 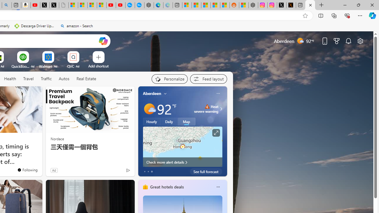 What do you see at coordinates (169, 79) in the screenshot?
I see `Personalize your feed"` at bounding box center [169, 79].